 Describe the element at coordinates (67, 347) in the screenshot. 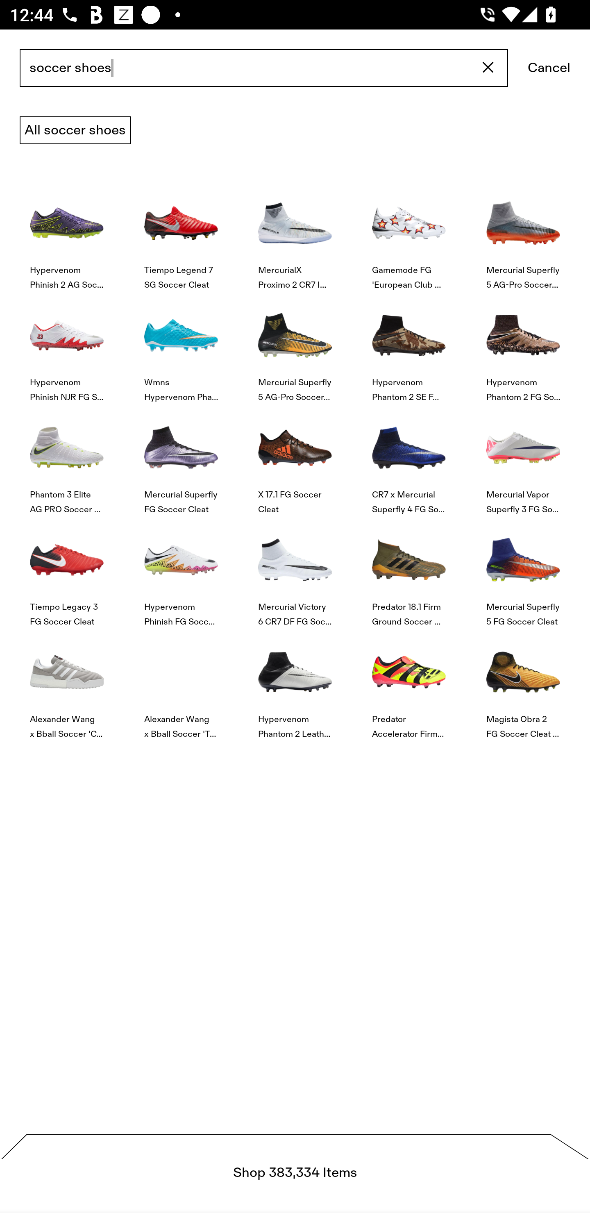

I see `Hypervenom Phinish NJR FG Soccer Cleat` at that location.